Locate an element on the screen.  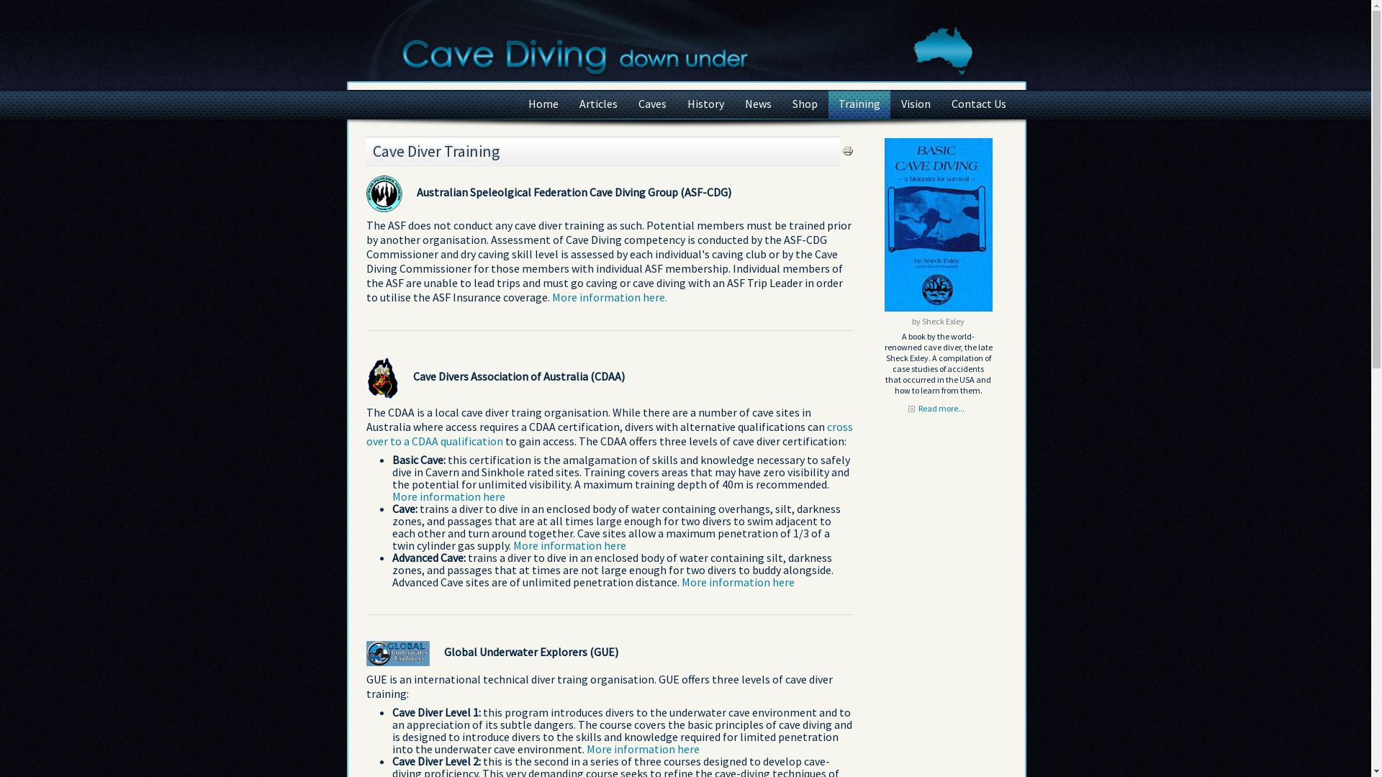
Home is located at coordinates (543, 105).